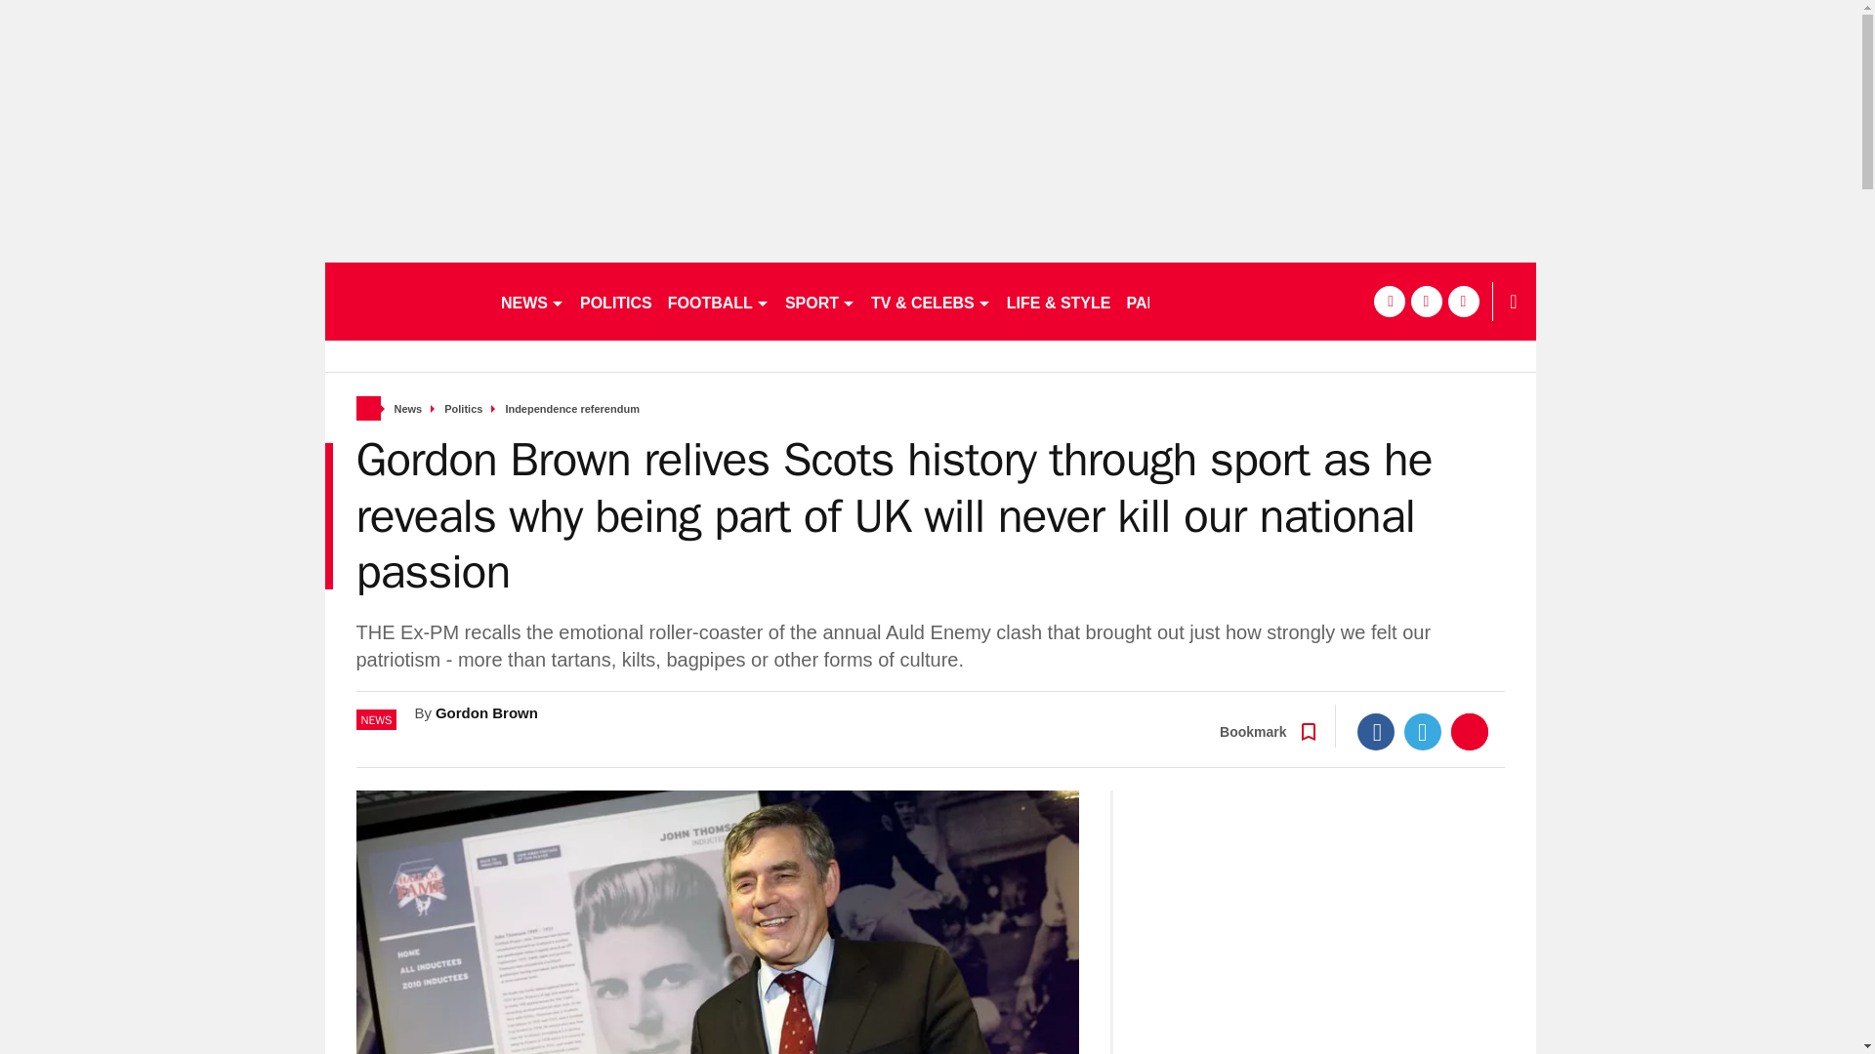  I want to click on dailyrecord, so click(404, 301).